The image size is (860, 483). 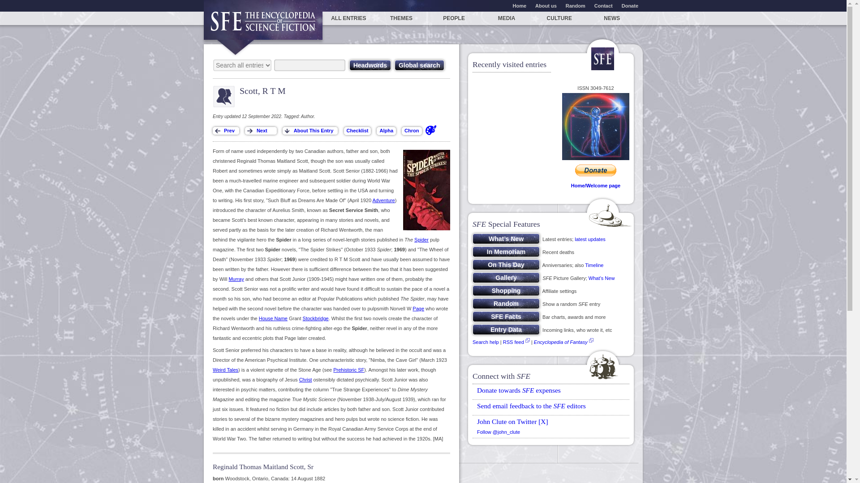 I want to click on Headwords, so click(x=370, y=65).